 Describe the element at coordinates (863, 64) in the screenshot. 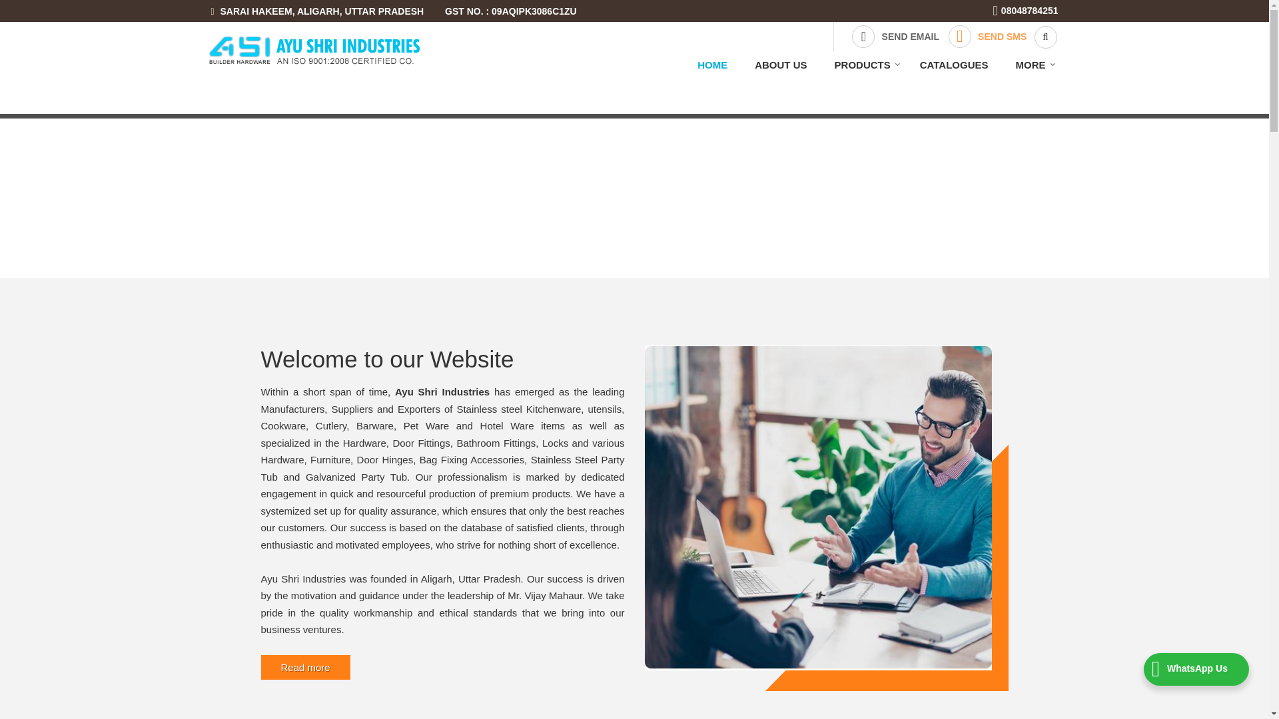

I see `PRODUCTS` at that location.